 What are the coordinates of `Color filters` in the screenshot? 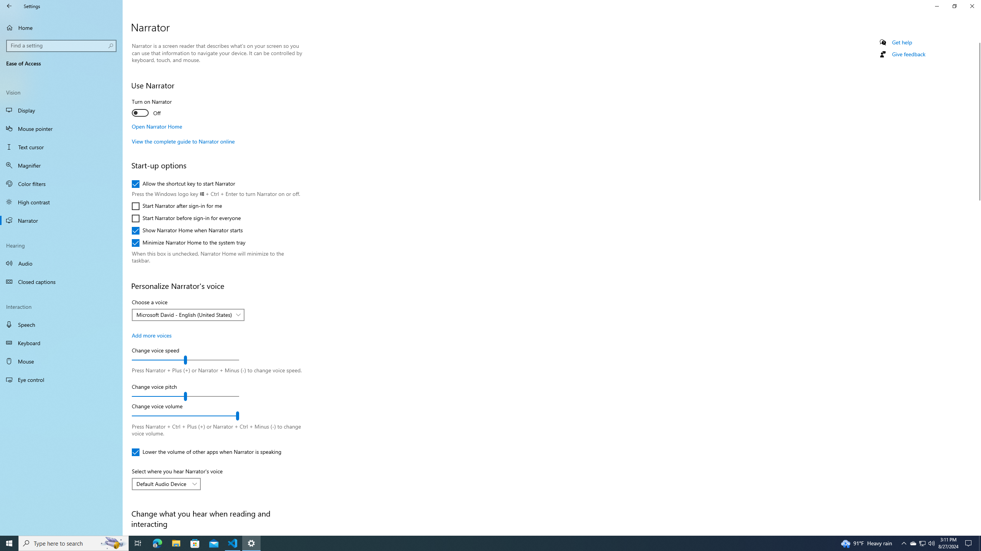 It's located at (61, 184).